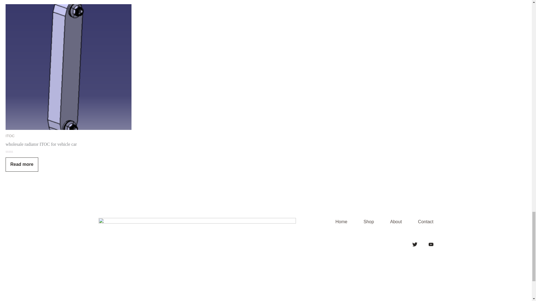 This screenshot has height=301, width=536. What do you see at coordinates (22, 164) in the screenshot?
I see `Read more` at bounding box center [22, 164].